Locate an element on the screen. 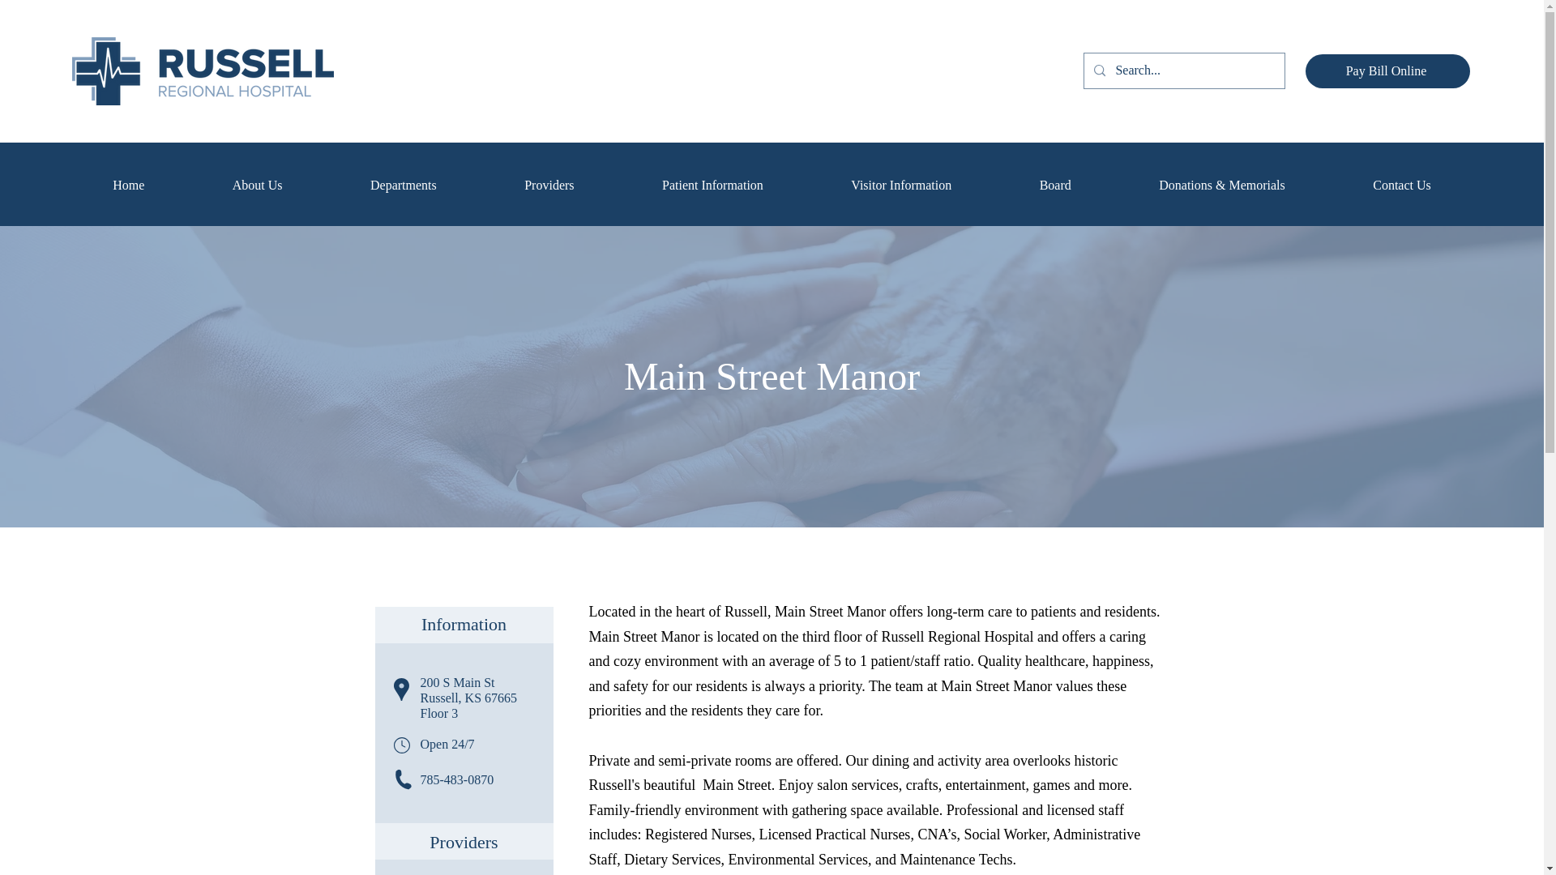 The width and height of the screenshot is (1556, 875). Providers is located at coordinates (549, 185).